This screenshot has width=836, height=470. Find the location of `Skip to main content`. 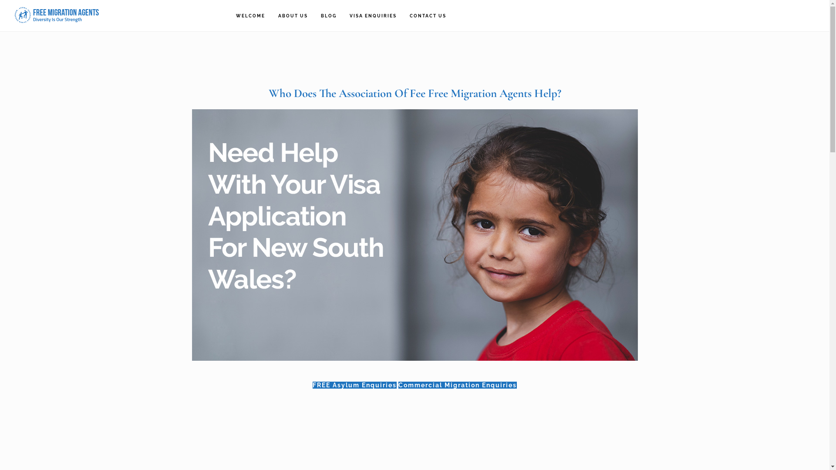

Skip to main content is located at coordinates (0, 0).